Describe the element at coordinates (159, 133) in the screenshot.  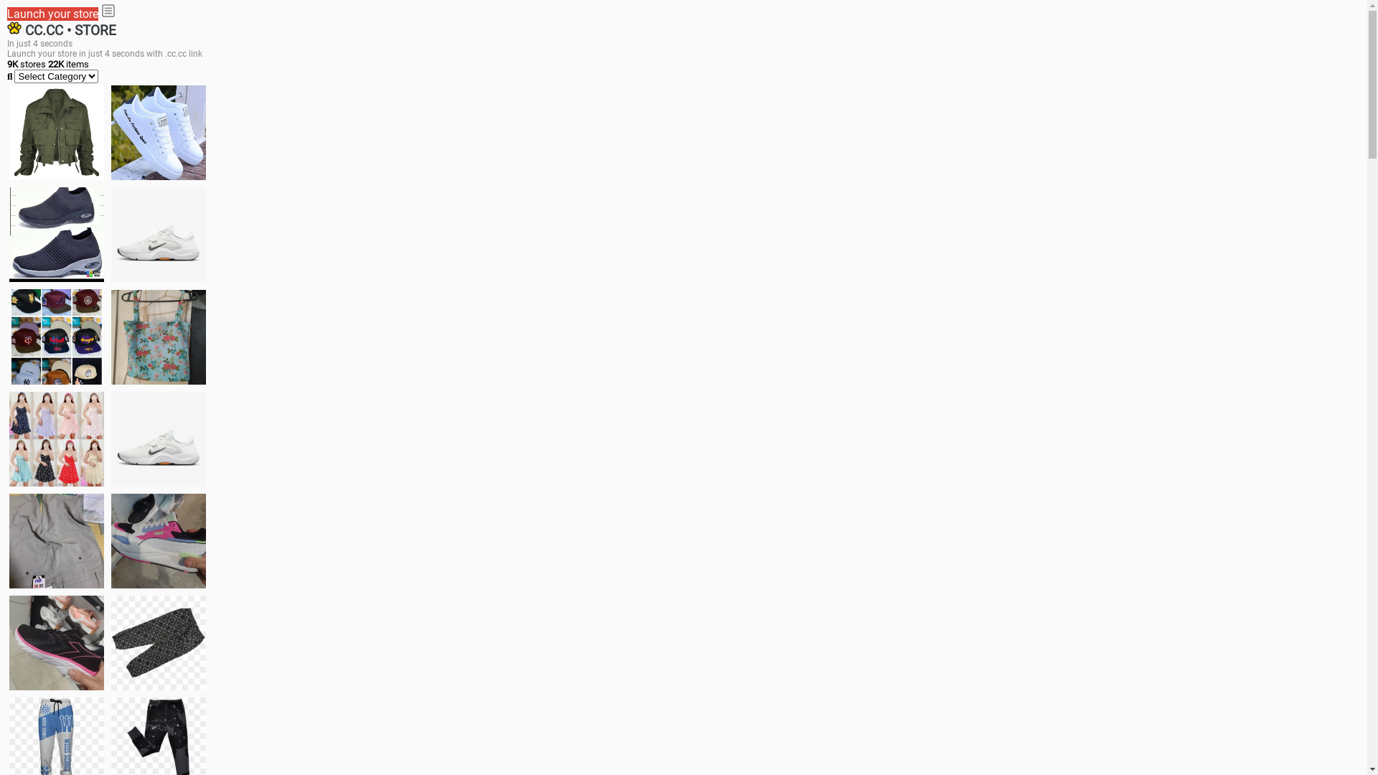
I see `white shoes` at that location.